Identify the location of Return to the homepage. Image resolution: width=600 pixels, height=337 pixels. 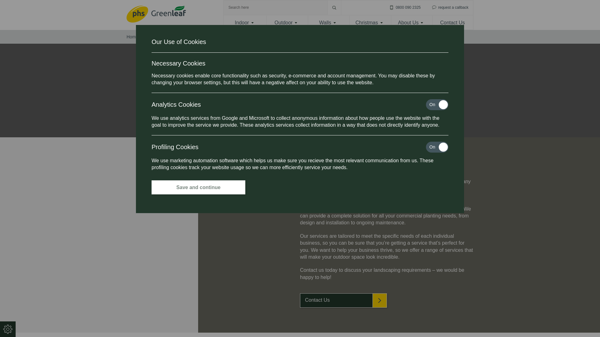
(156, 15).